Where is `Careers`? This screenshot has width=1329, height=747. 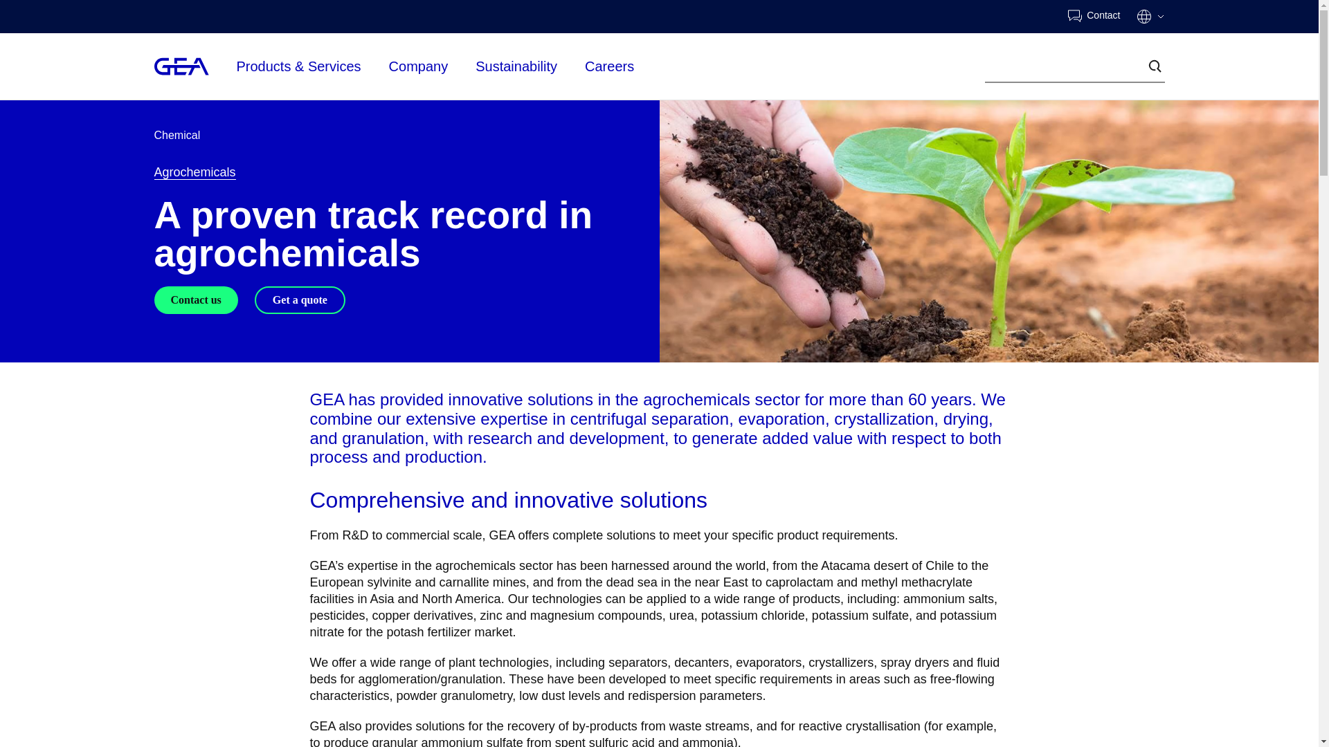
Careers is located at coordinates (609, 65).